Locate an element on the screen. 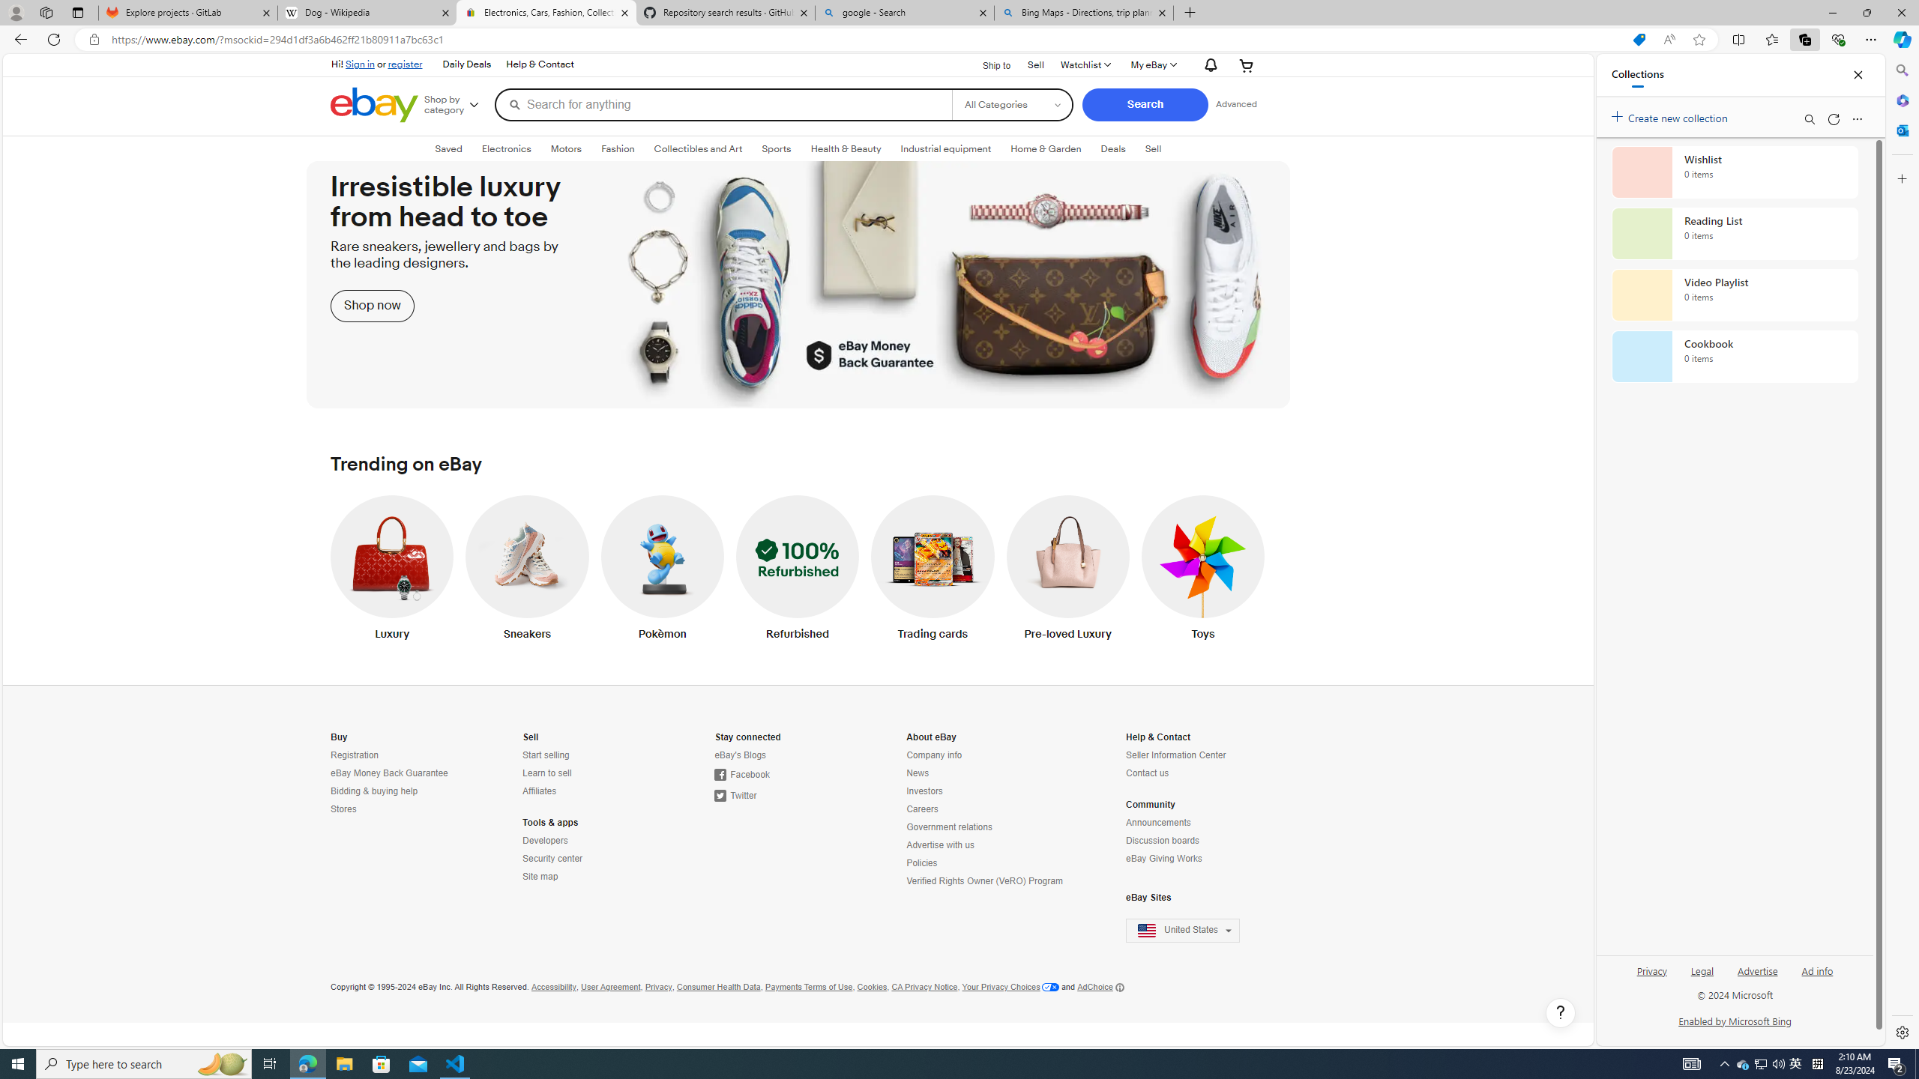  Verified Rights Owner (VeRO) Program is located at coordinates (986, 881).